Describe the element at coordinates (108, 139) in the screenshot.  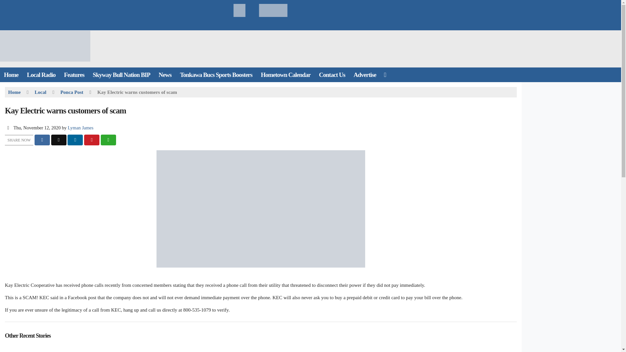
I see `Share via E-Mail` at that location.